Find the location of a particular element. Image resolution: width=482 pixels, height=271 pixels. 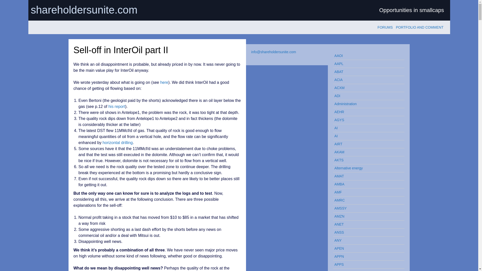

AGYS is located at coordinates (367, 120).